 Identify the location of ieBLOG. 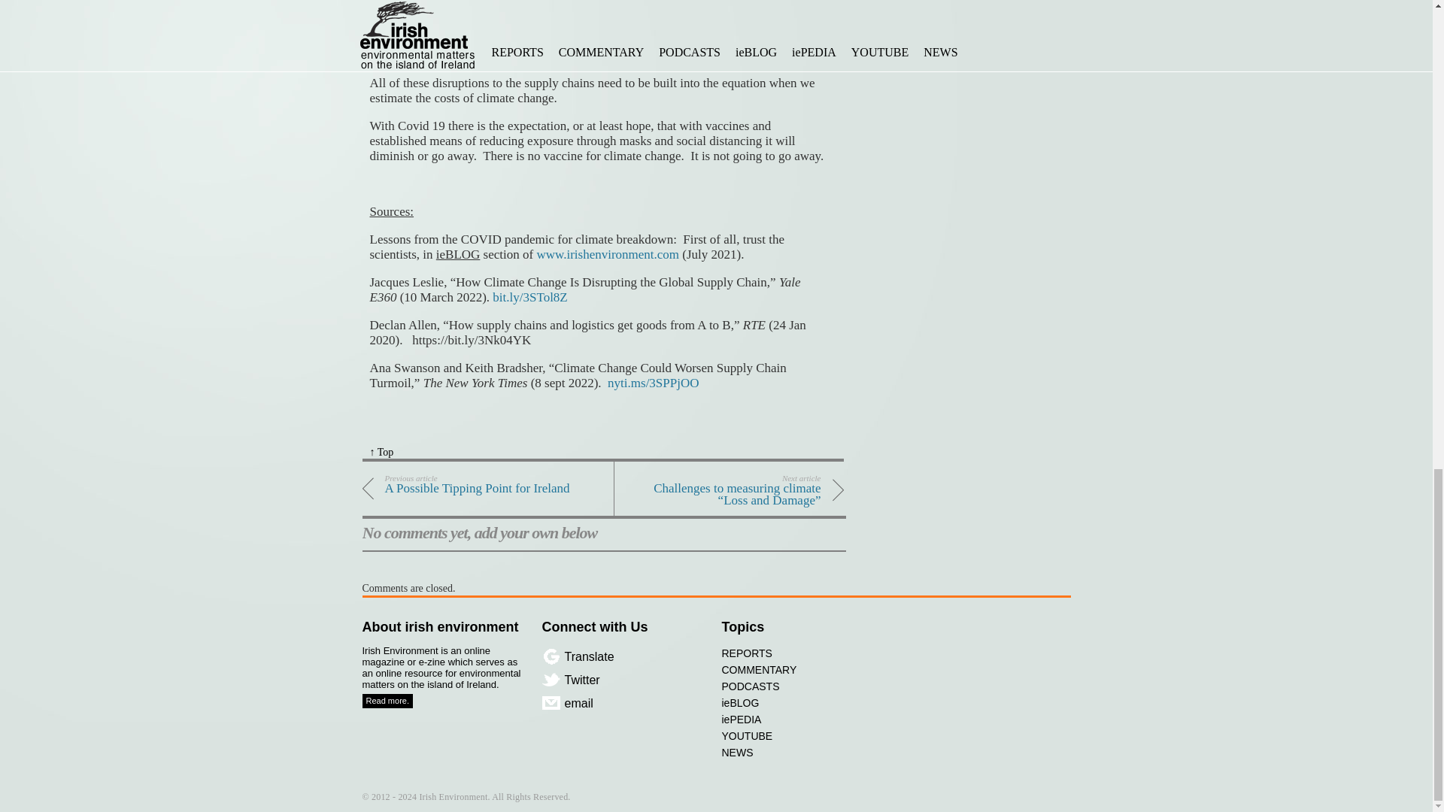
(807, 703).